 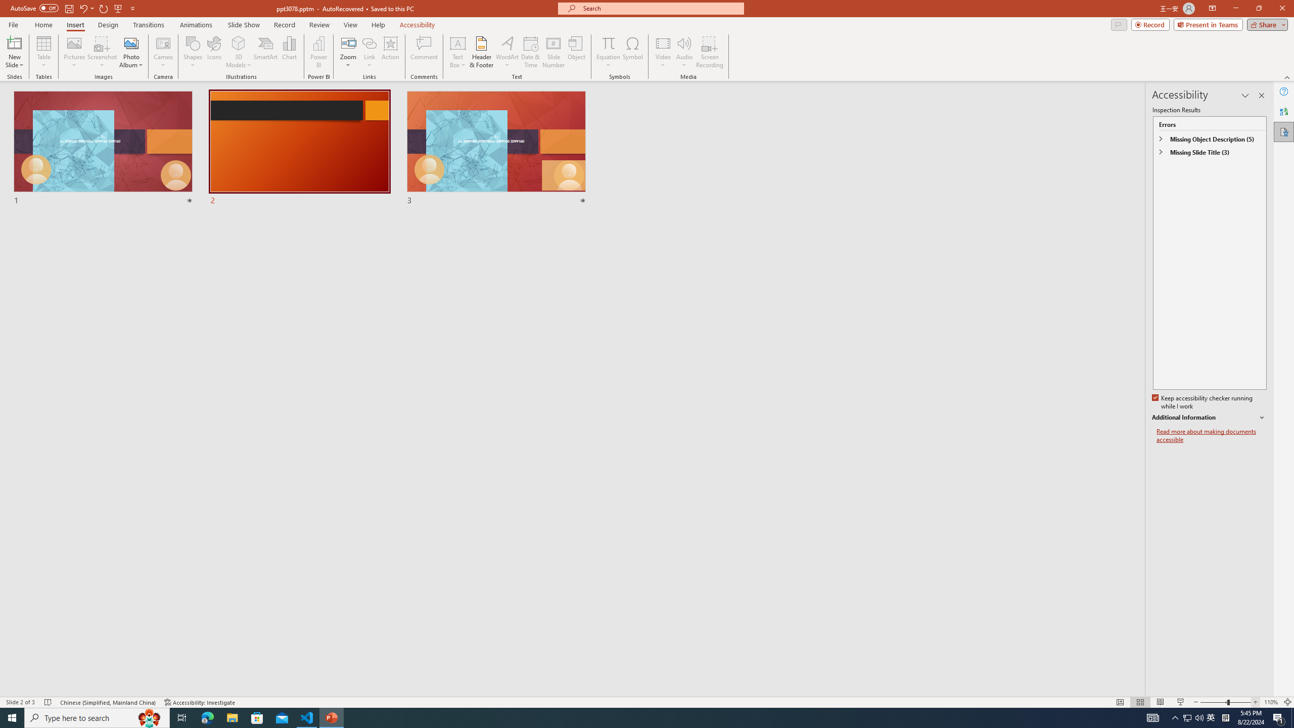 What do you see at coordinates (75, 25) in the screenshot?
I see `Insert` at bounding box center [75, 25].